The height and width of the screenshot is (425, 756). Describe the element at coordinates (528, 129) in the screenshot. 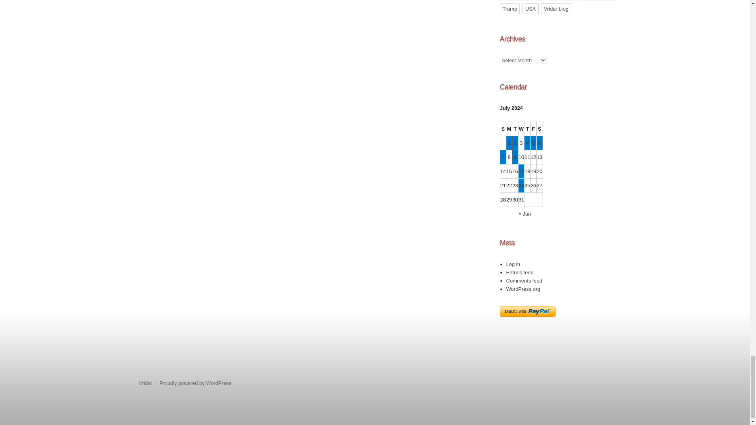

I see `Thursday` at that location.